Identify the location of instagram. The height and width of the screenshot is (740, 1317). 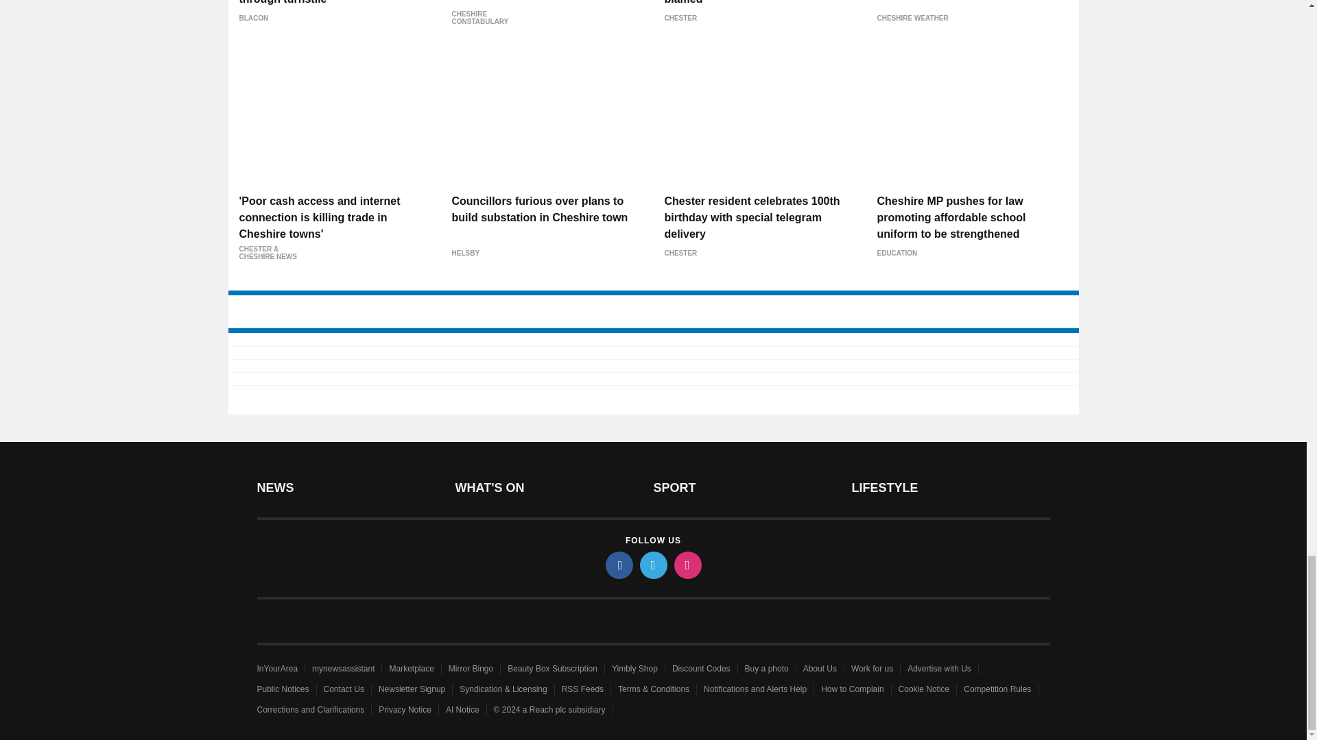
(687, 565).